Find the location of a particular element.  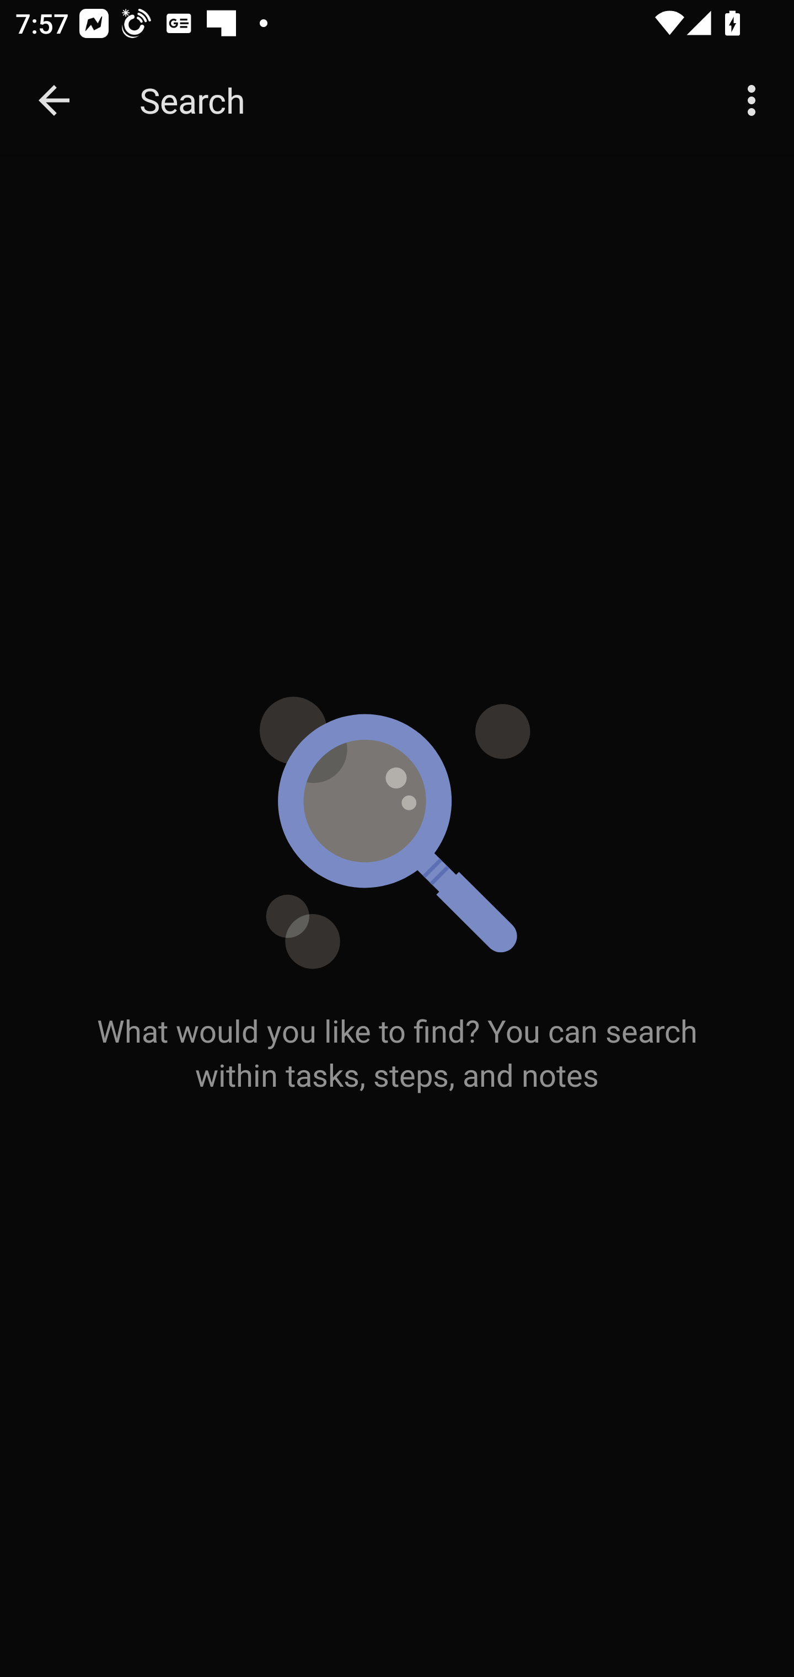

More options is located at coordinates (755, 100).